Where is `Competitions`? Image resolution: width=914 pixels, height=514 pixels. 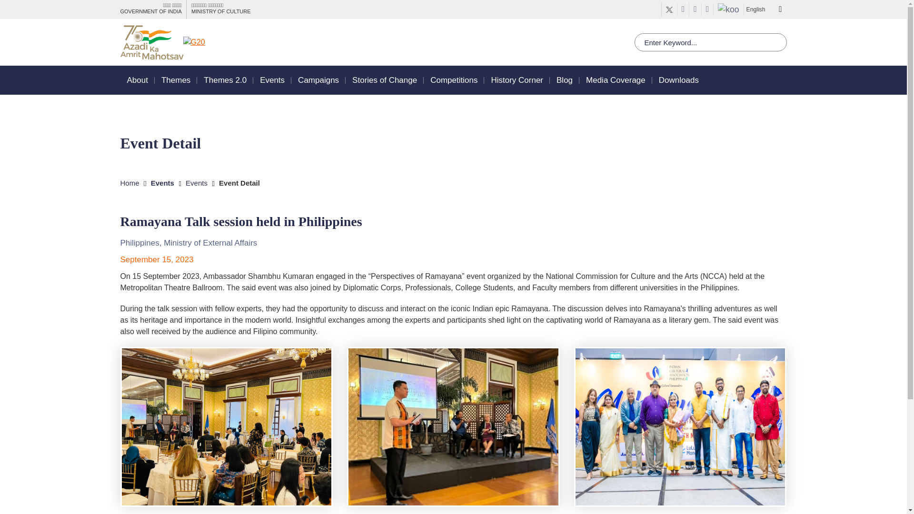 Competitions is located at coordinates (454, 80).